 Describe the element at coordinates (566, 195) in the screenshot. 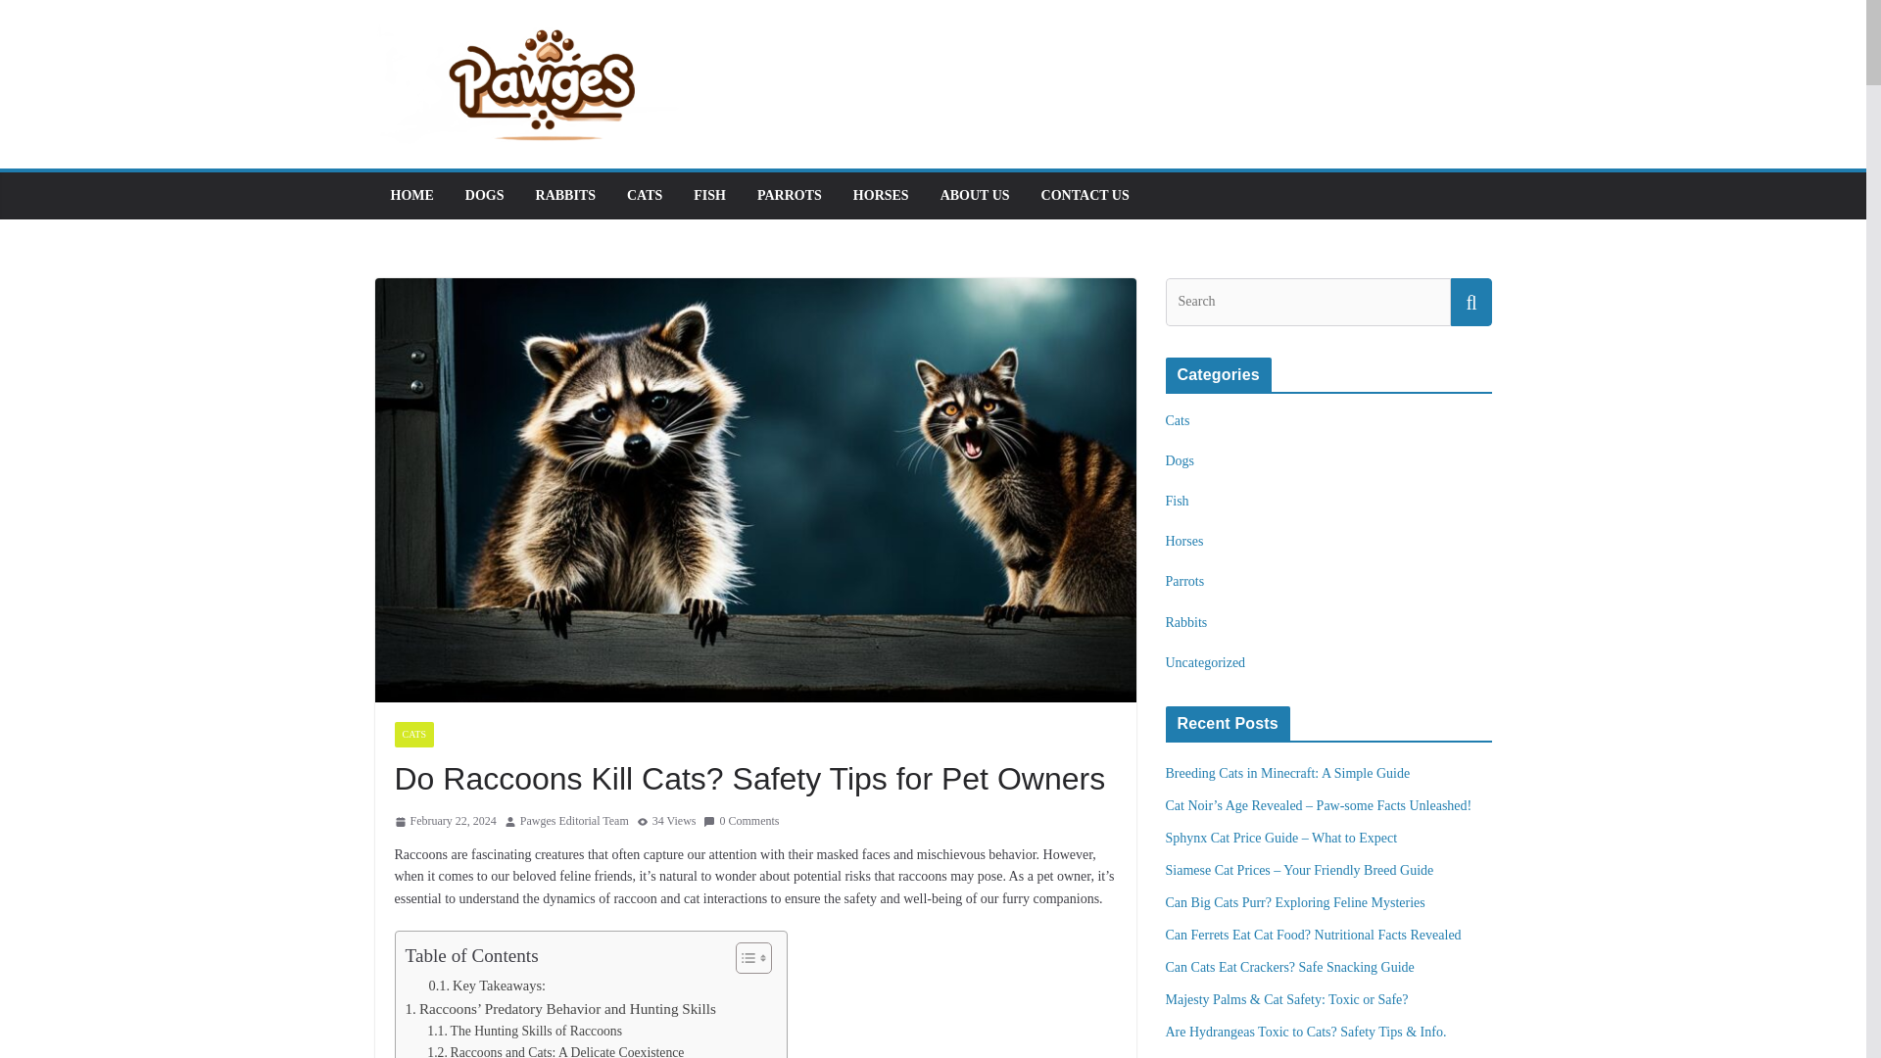

I see `RABBITS` at that location.